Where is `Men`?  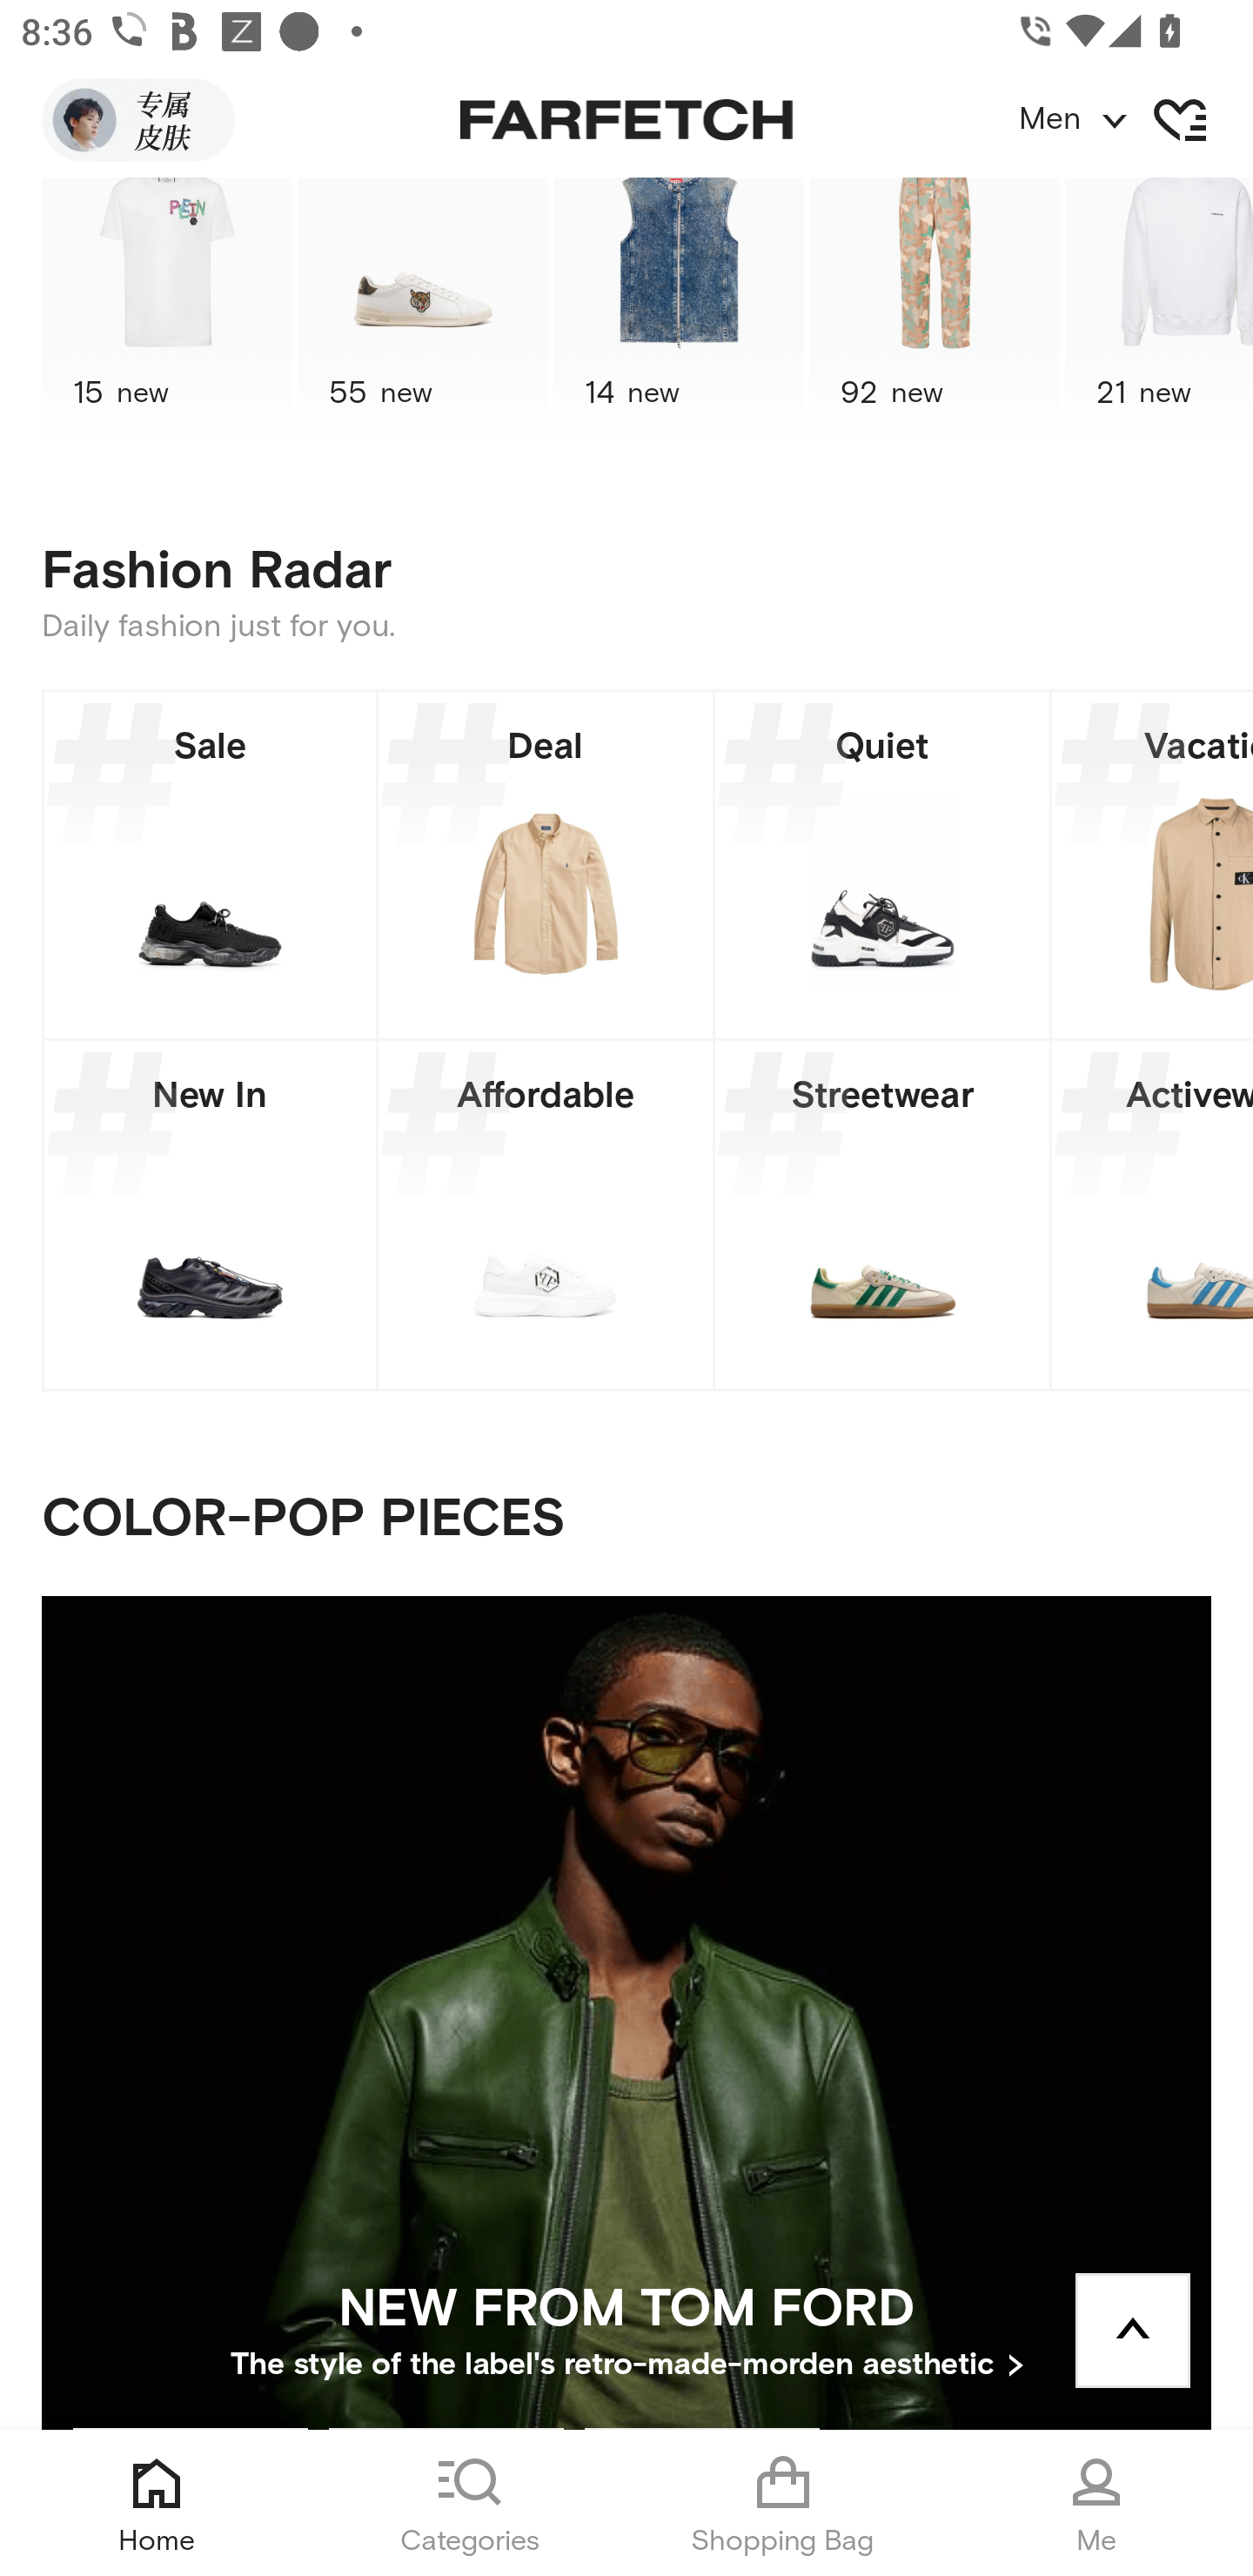
Men is located at coordinates (1135, 120).